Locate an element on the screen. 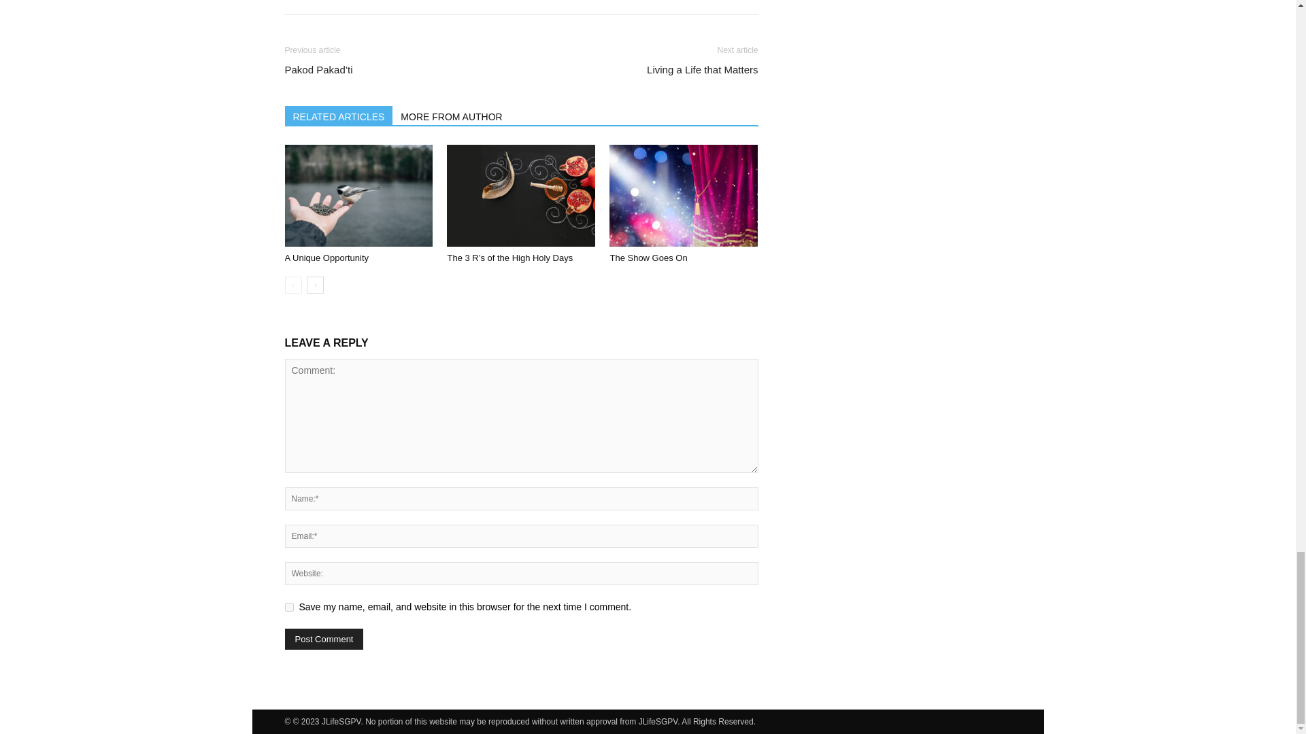 The height and width of the screenshot is (734, 1306). The Show Goes On is located at coordinates (683, 195).